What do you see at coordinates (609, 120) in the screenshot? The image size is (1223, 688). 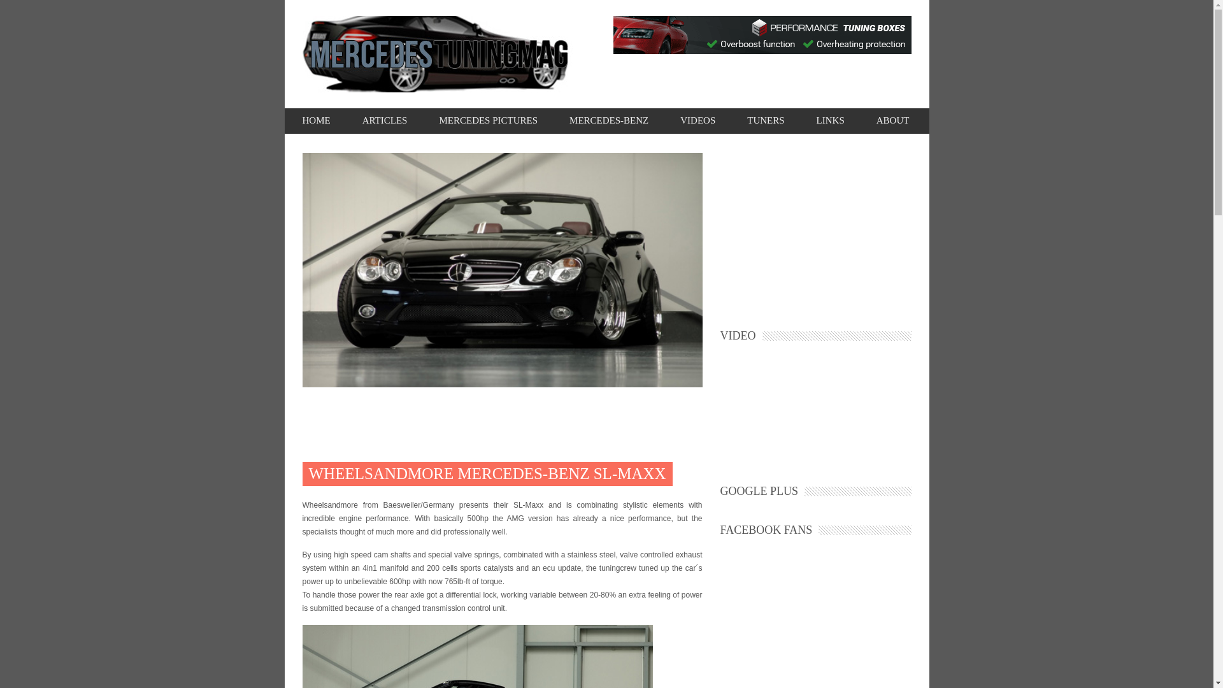 I see `MERCEDES-BENZ` at bounding box center [609, 120].